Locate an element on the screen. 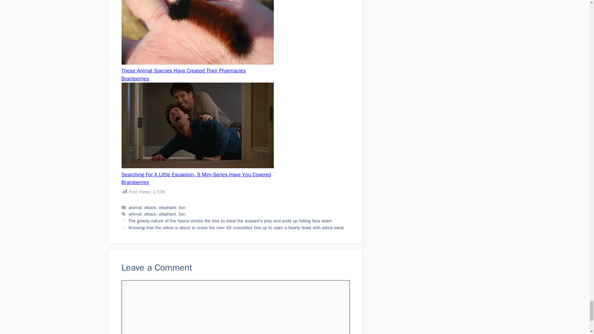 The width and height of the screenshot is (594, 334). elephant is located at coordinates (167, 208).